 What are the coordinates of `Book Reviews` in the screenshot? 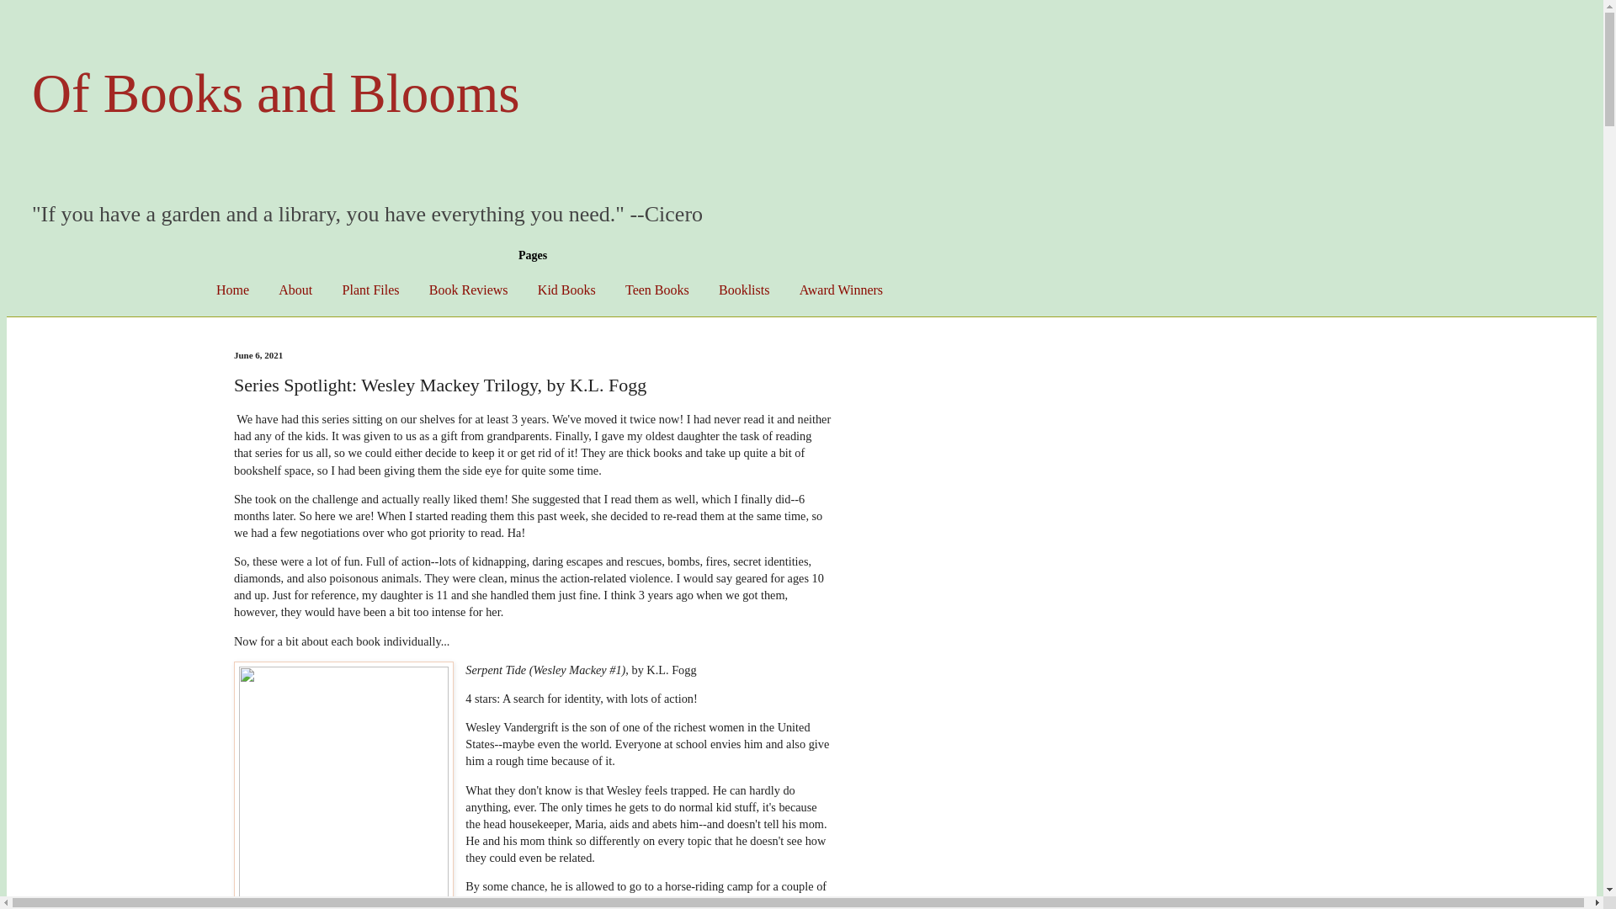 It's located at (468, 290).